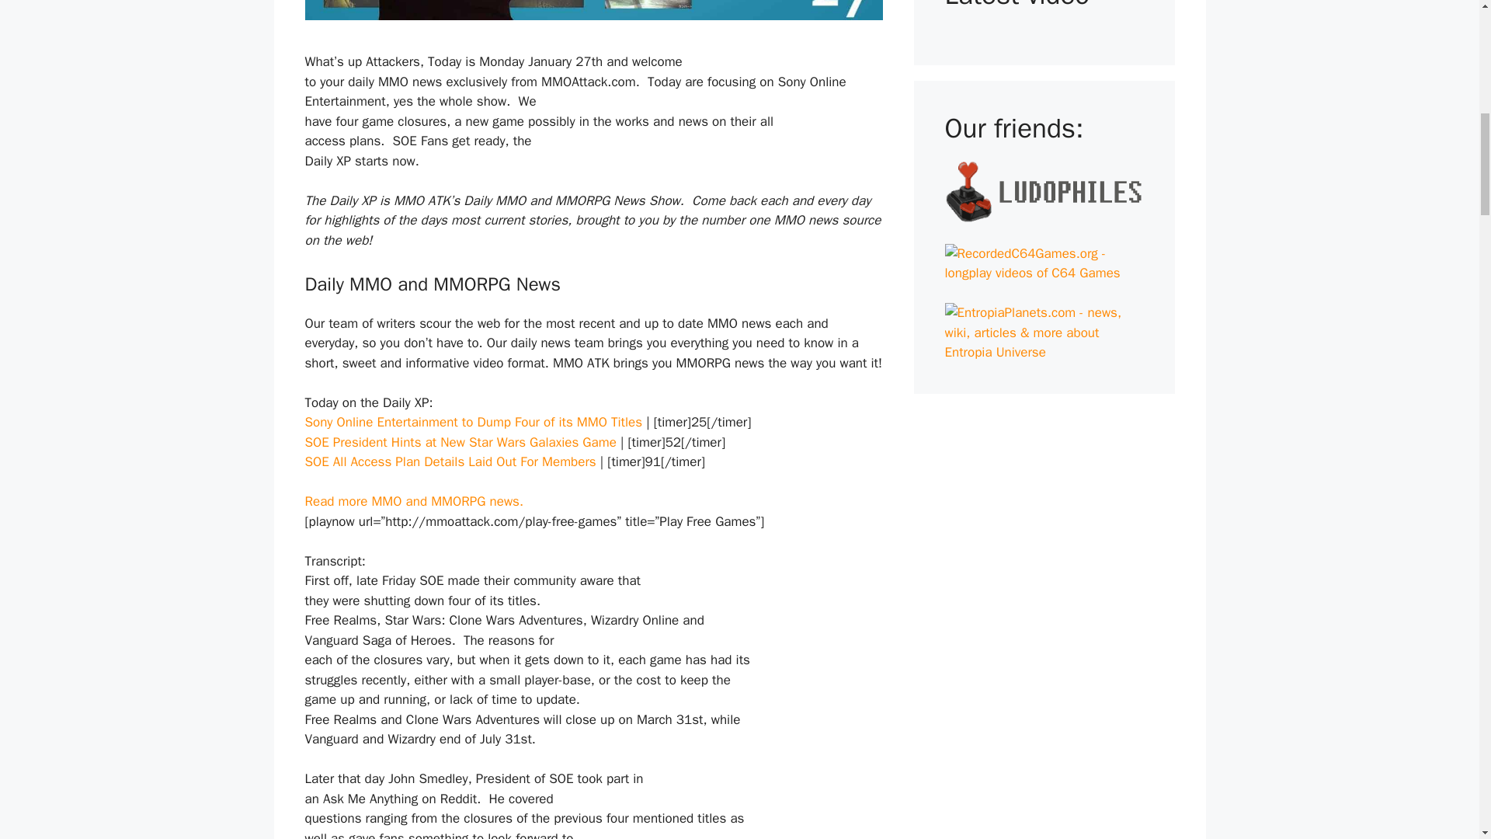  I want to click on Sony Online Entertainment to Dump Four of its MMO Titles, so click(473, 423).